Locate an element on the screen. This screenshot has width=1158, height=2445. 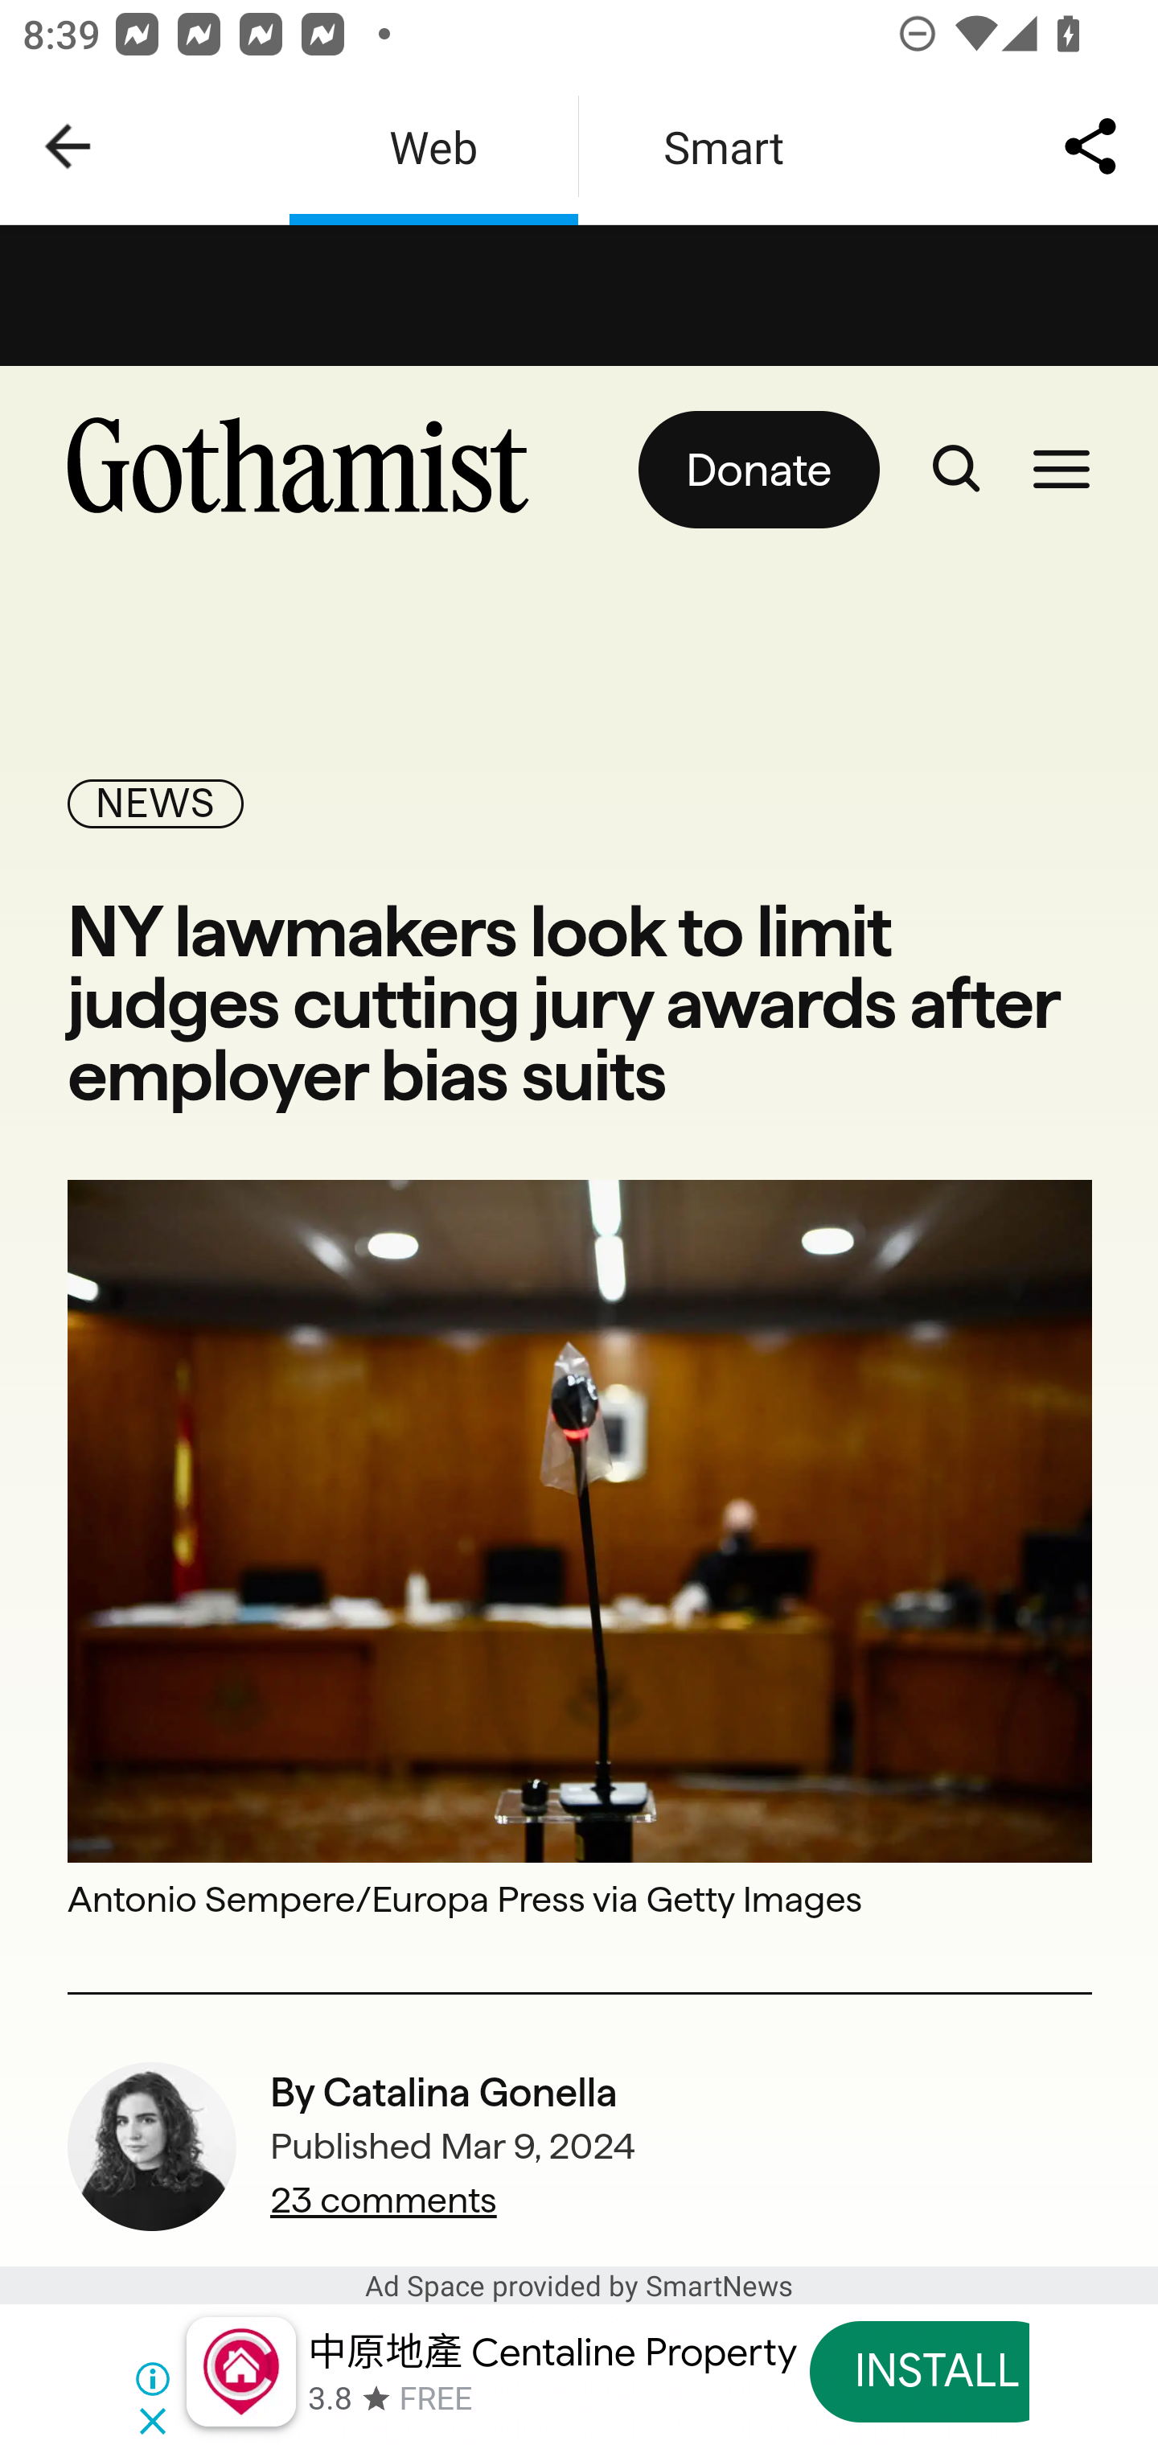
中原地產 Centaline Property is located at coordinates (552, 2352).